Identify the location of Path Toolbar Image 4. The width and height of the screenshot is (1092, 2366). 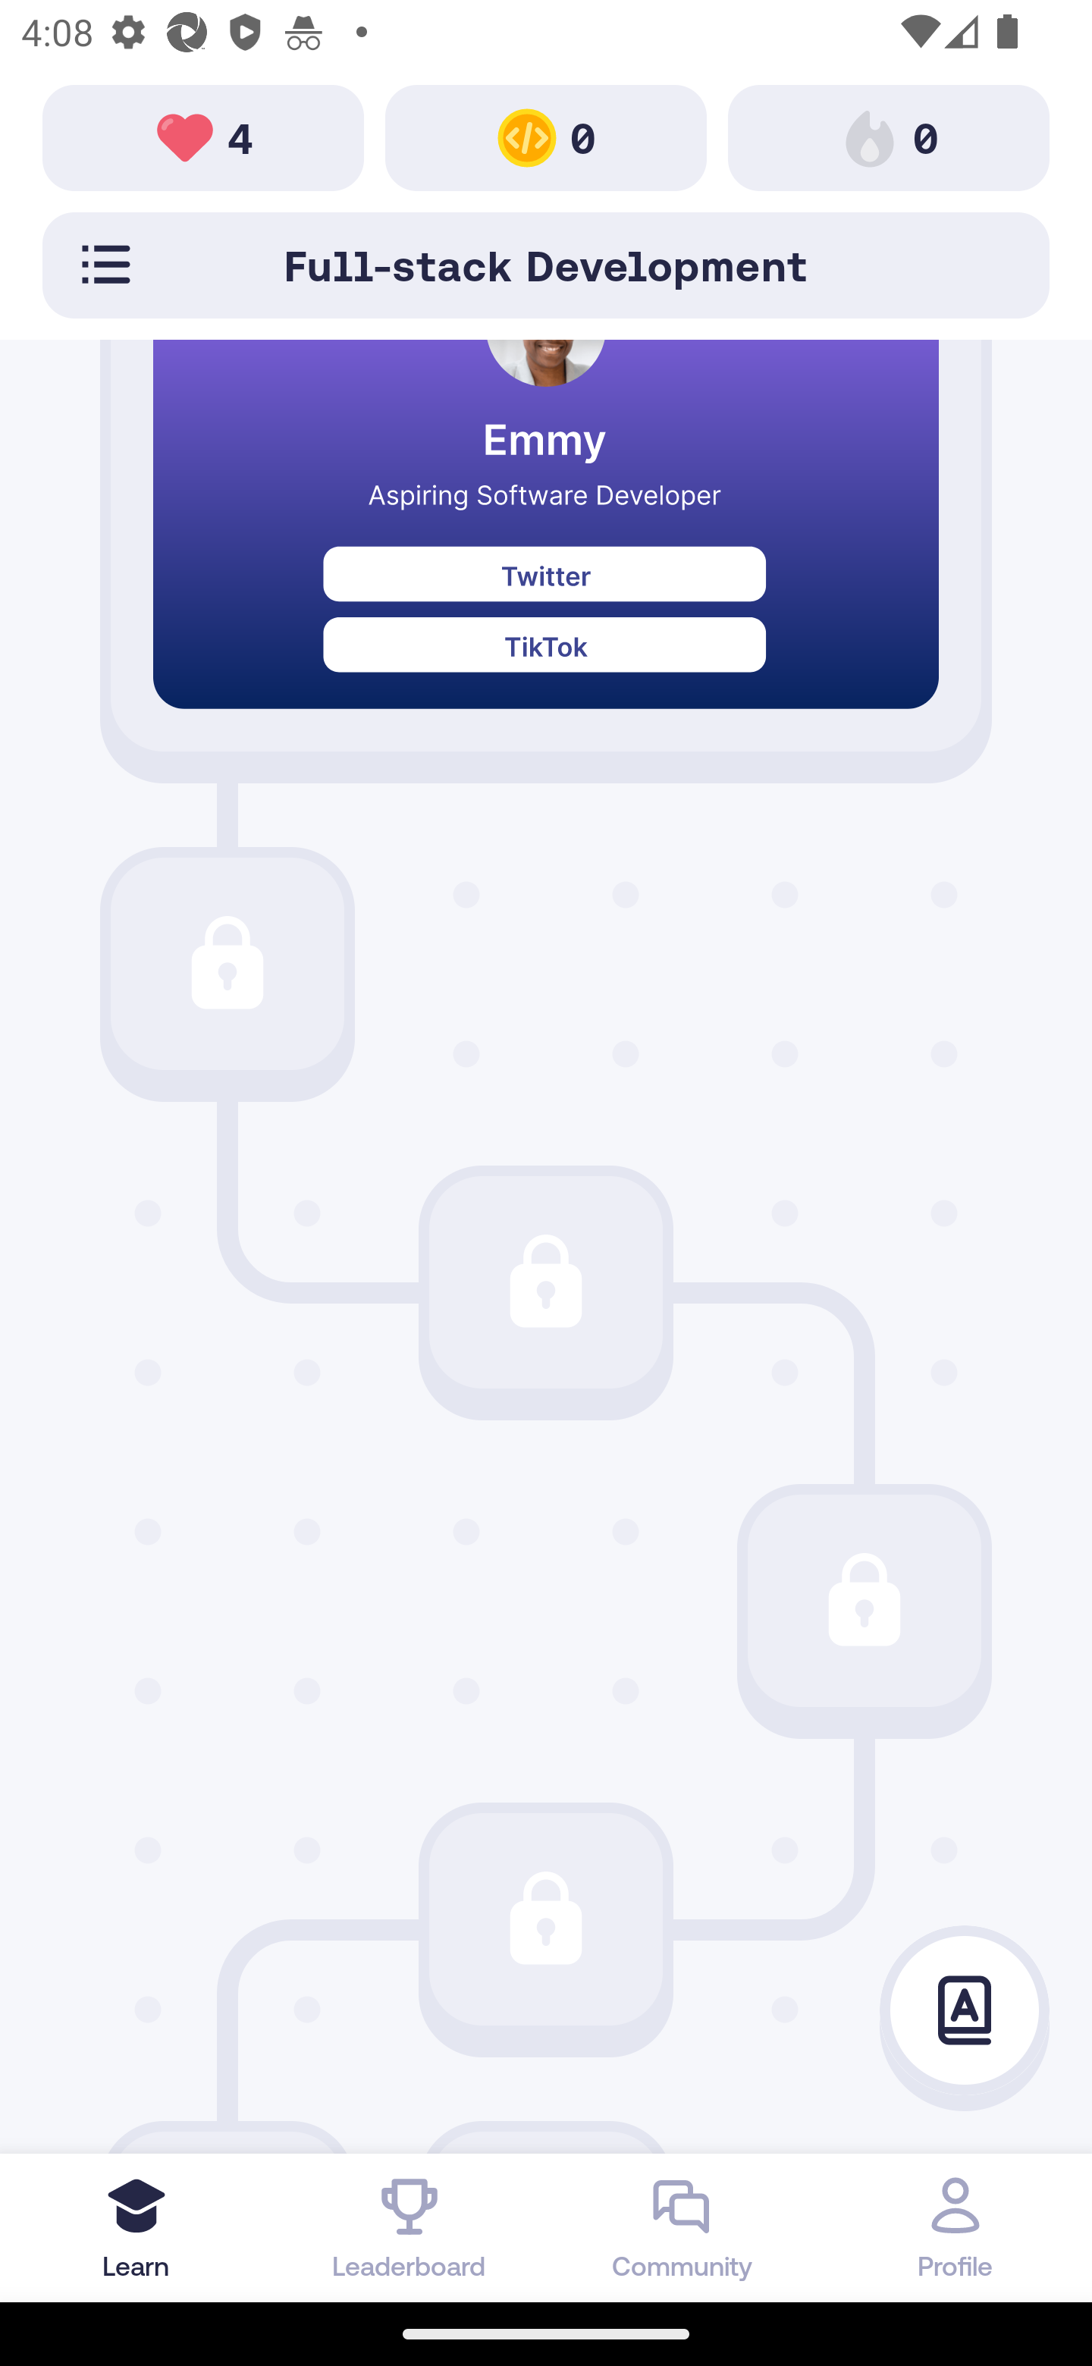
(203, 136).